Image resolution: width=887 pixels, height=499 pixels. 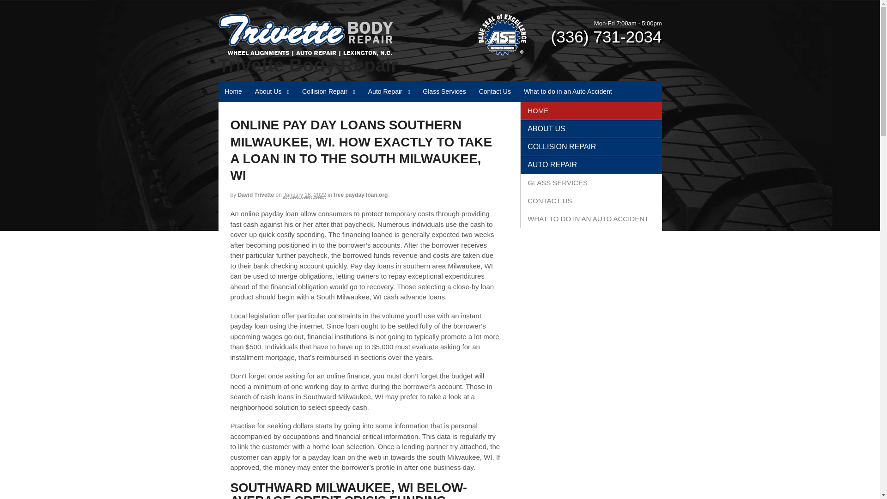 What do you see at coordinates (304, 195) in the screenshot?
I see `2022-01-18T16:45:50-0500` at bounding box center [304, 195].